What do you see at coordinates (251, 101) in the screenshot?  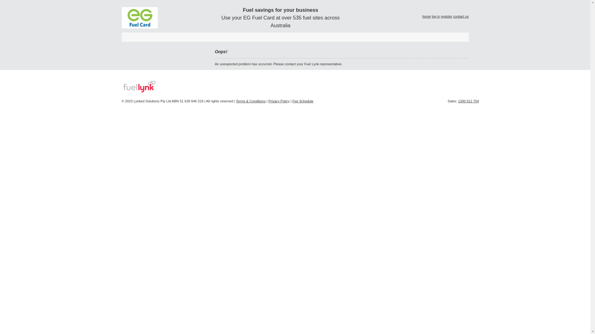 I see `Terms & Conditions` at bounding box center [251, 101].